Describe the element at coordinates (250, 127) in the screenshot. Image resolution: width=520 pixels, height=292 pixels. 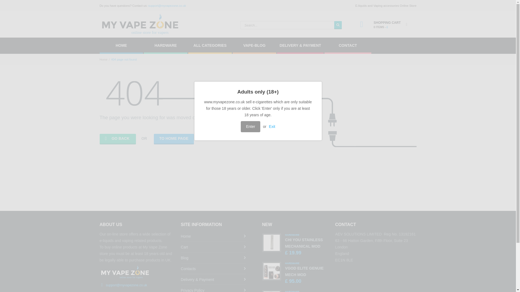
I see `Enter` at that location.